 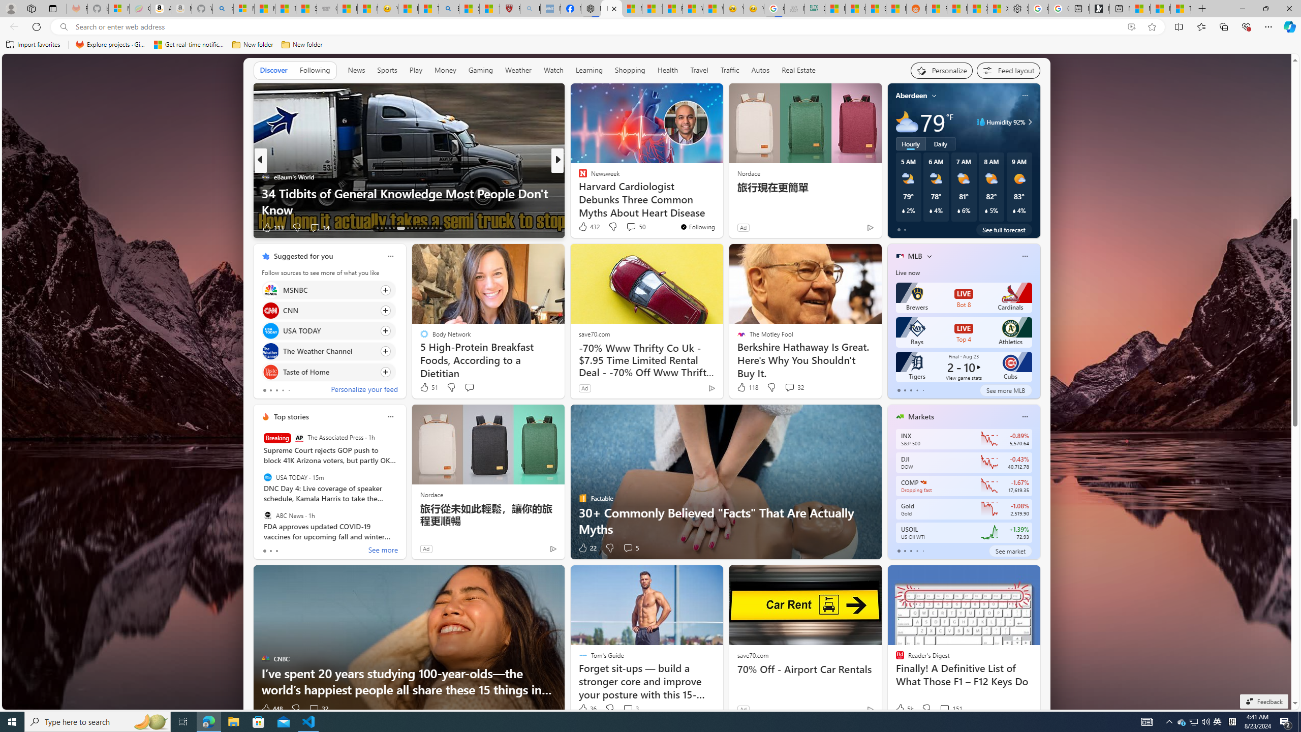 What do you see at coordinates (697, 227) in the screenshot?
I see `You're following Newsweek` at bounding box center [697, 227].